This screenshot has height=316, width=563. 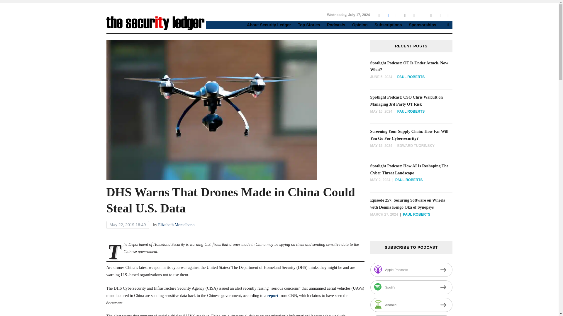 I want to click on Default Label, so click(x=448, y=15).